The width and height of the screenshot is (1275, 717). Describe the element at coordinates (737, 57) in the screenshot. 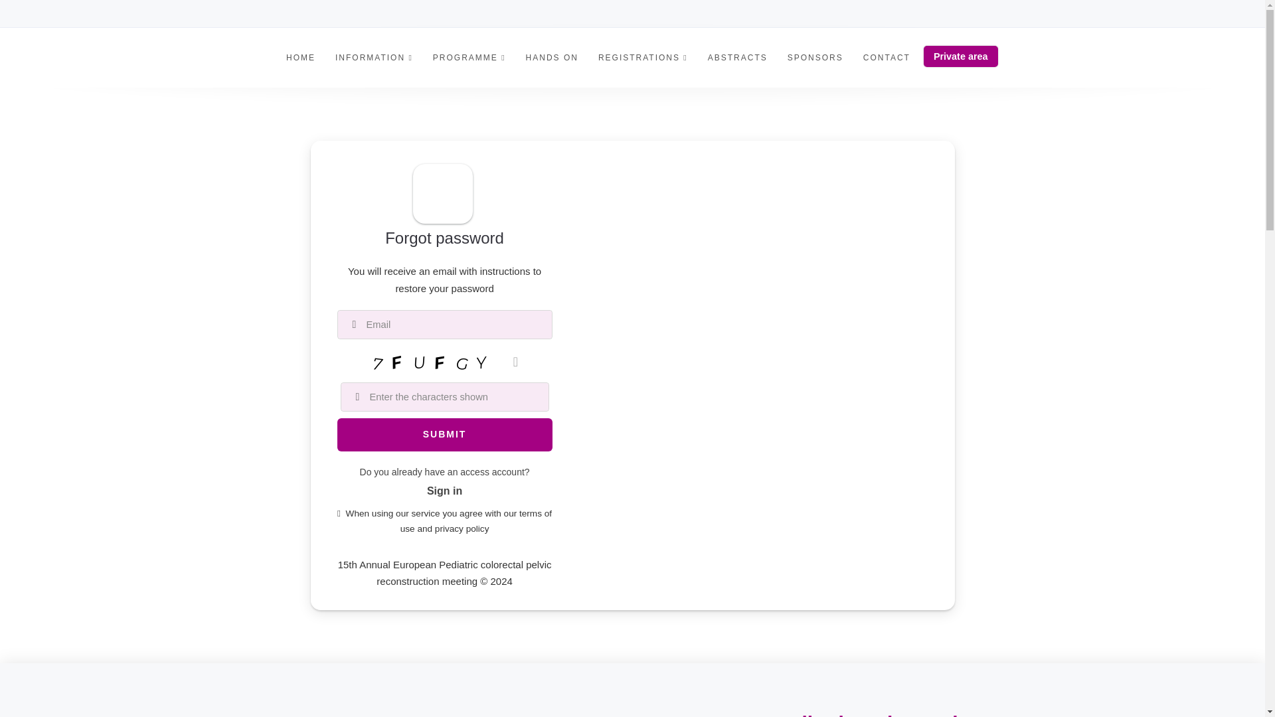

I see `ABSTRACTS` at that location.